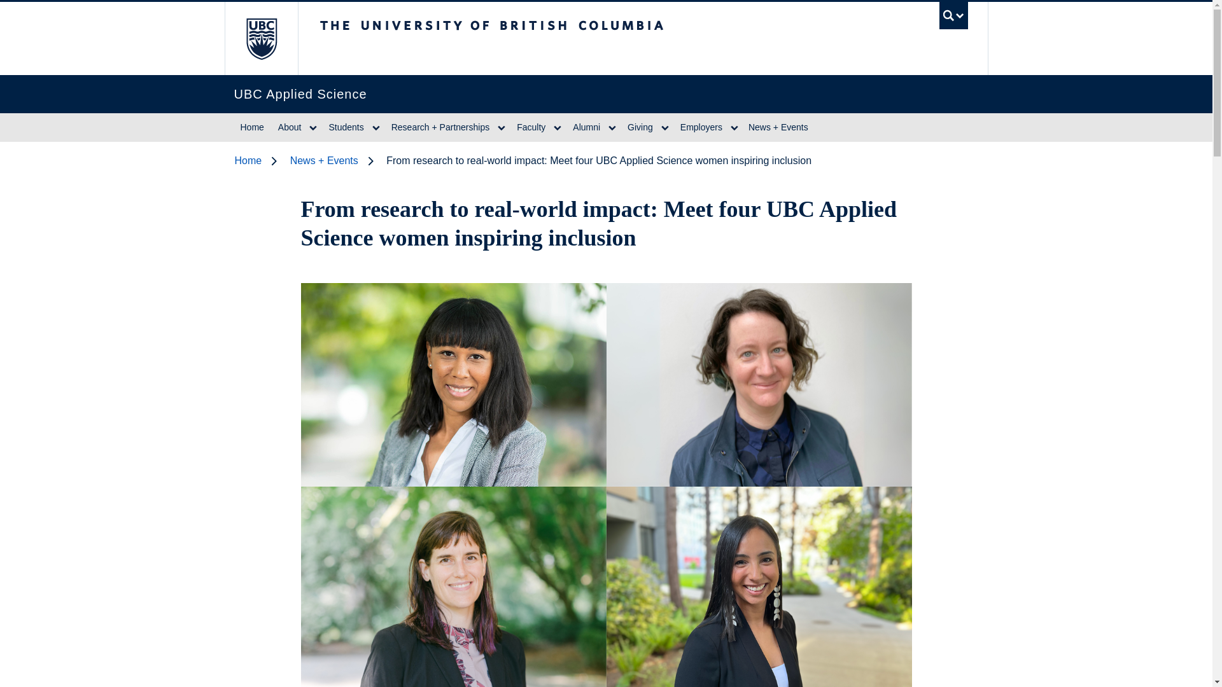  I want to click on UBC Applied Science, so click(589, 94).